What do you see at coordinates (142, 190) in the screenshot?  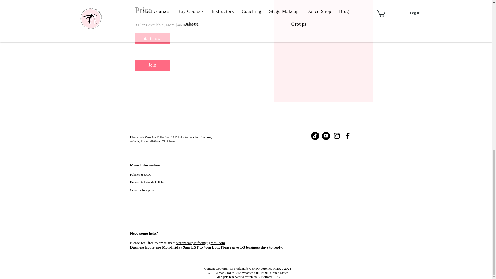 I see `Cancel subscription` at bounding box center [142, 190].